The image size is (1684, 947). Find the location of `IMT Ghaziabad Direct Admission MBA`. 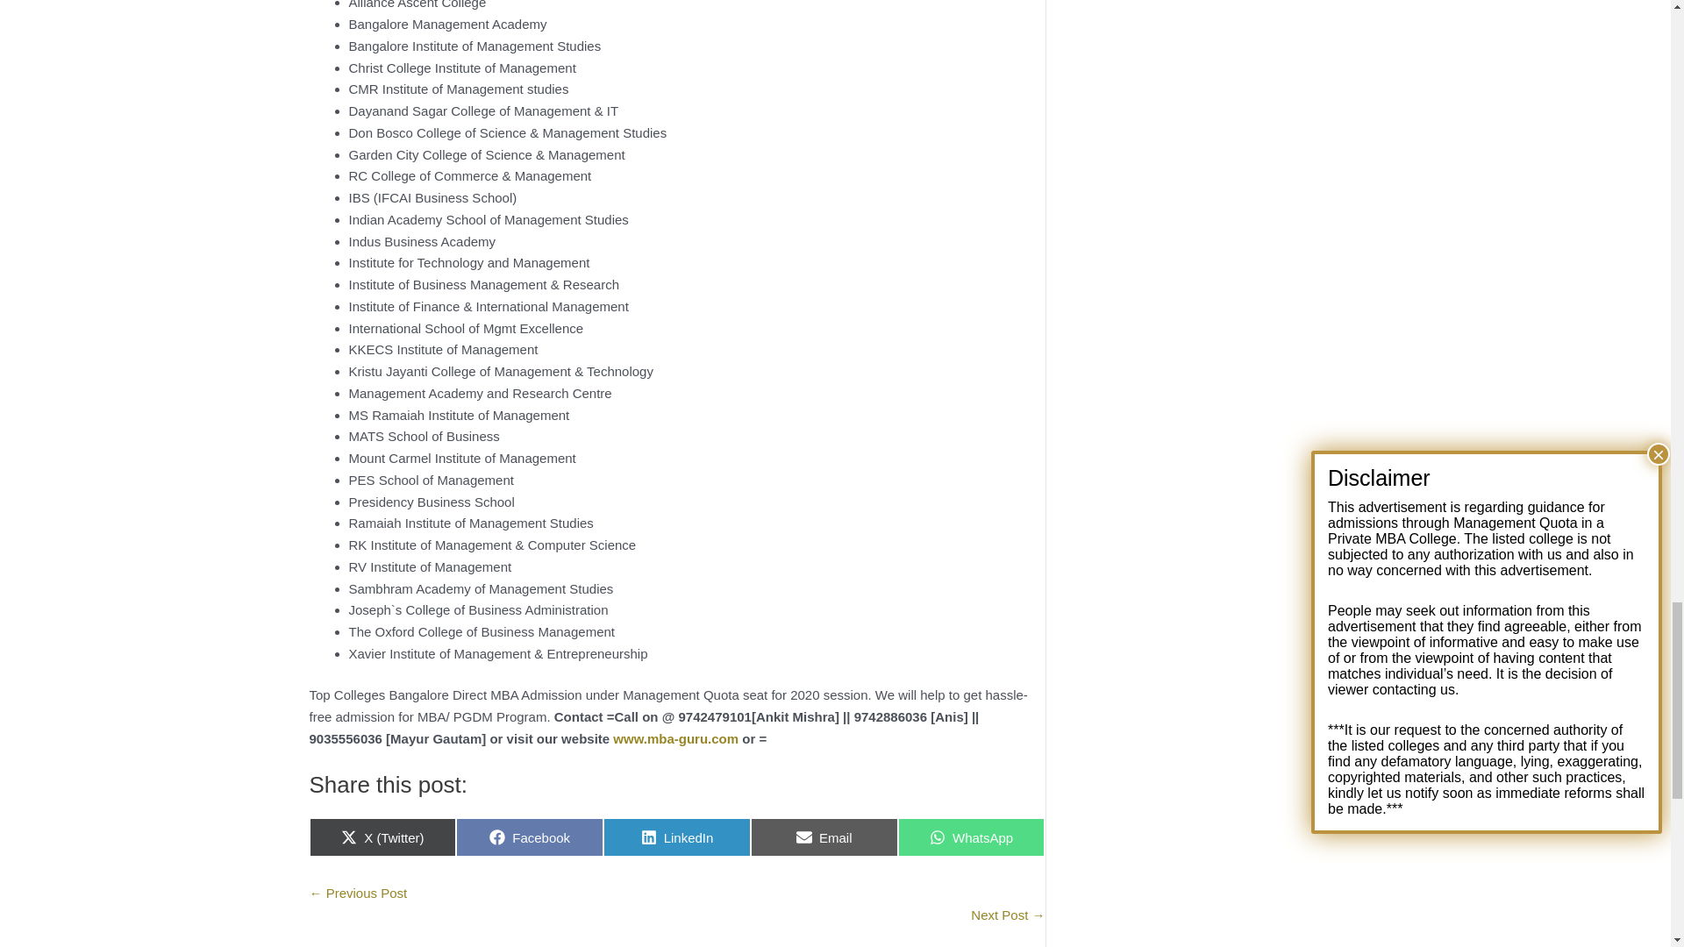

IMT Ghaziabad Direct Admission MBA is located at coordinates (358, 893).